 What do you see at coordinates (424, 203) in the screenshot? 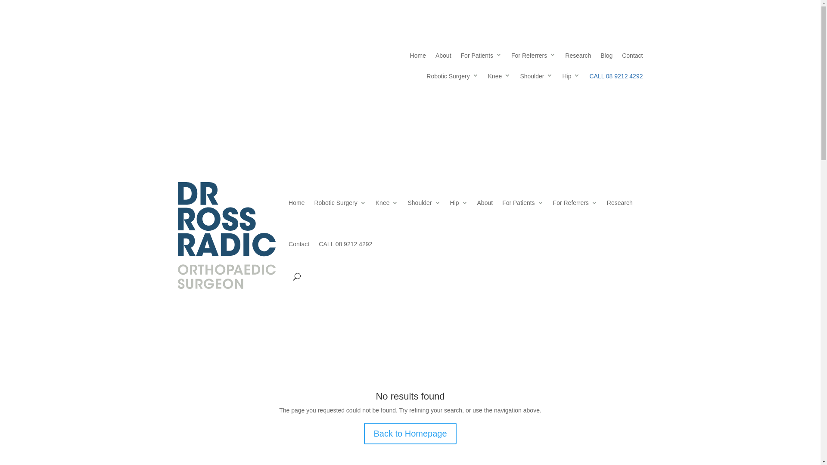
I see `Shoulder` at bounding box center [424, 203].